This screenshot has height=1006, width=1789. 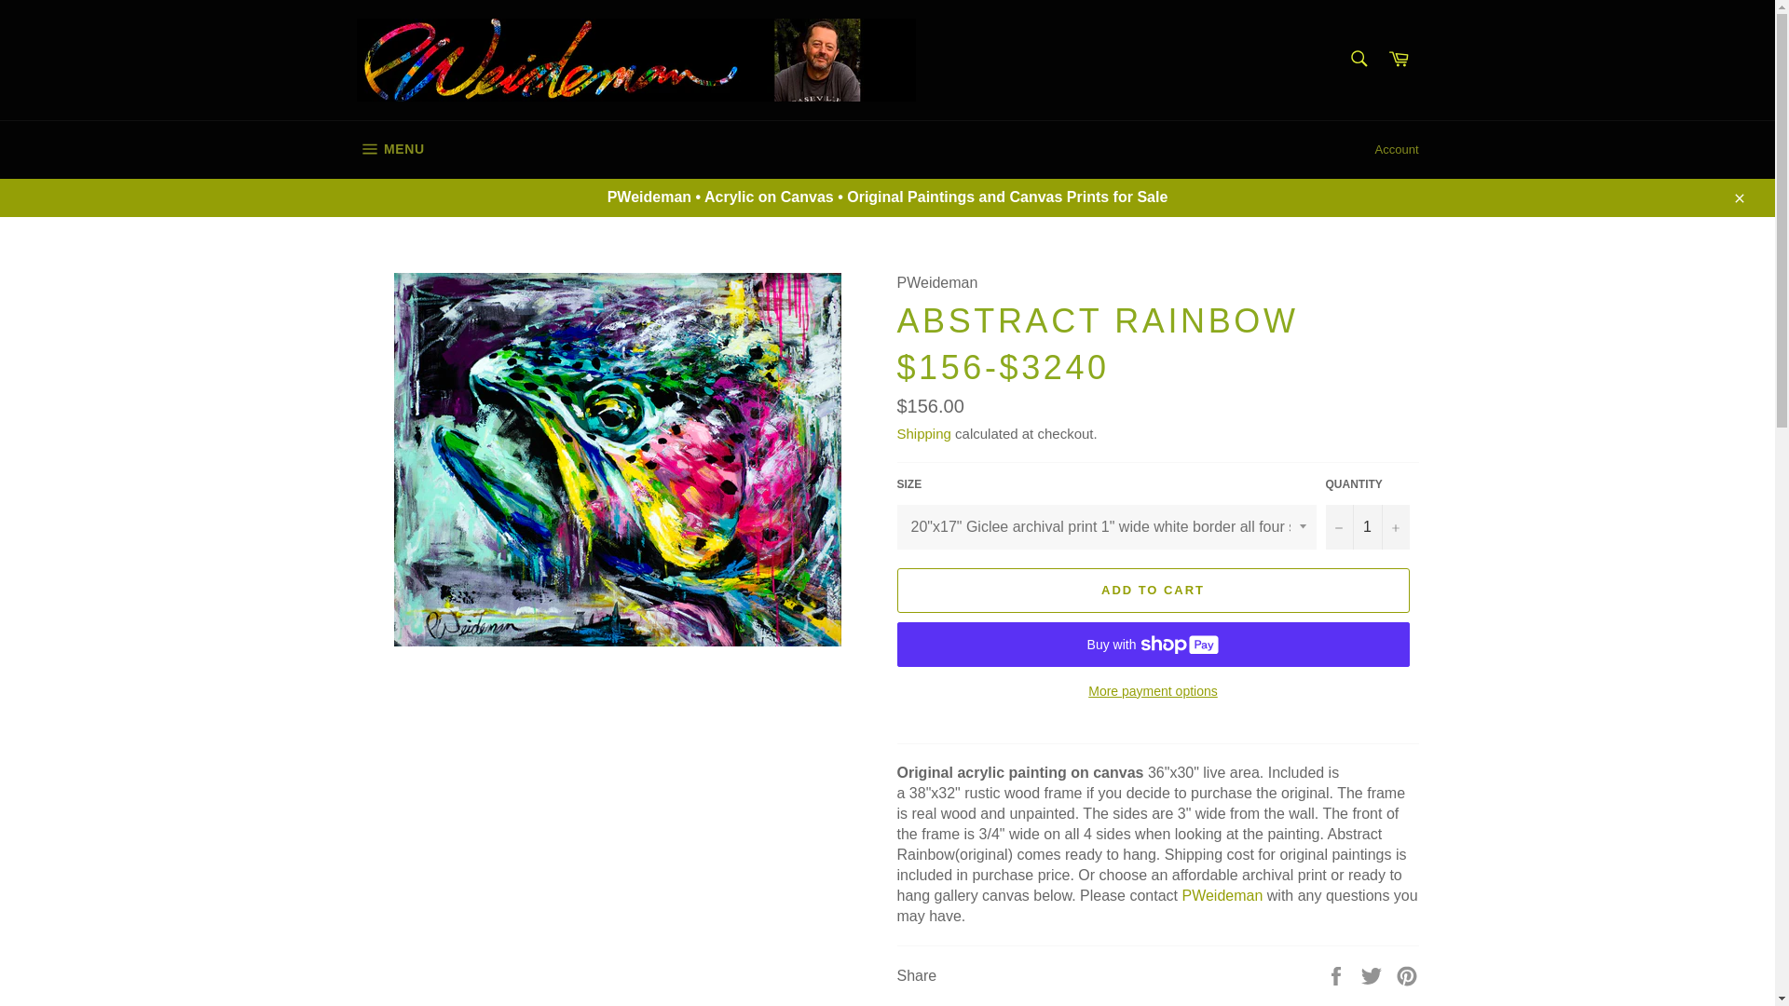 I want to click on PWeideman, so click(x=1222, y=894).